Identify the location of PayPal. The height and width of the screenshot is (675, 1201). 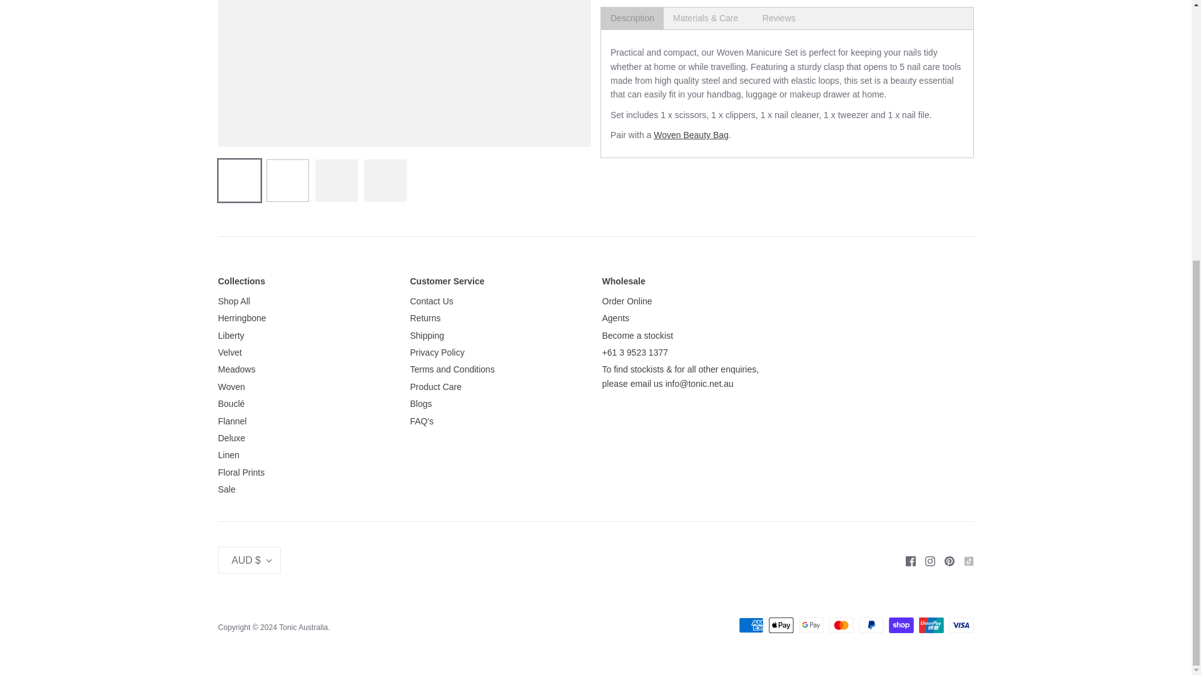
(871, 625).